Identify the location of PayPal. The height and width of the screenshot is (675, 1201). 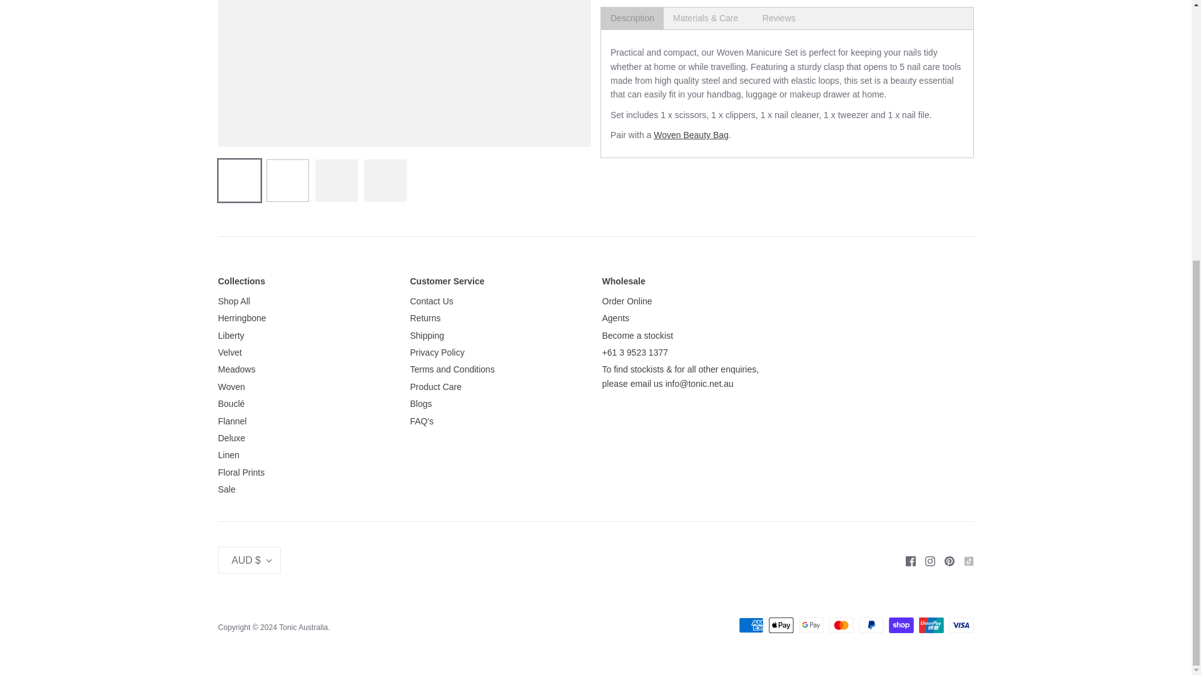
(871, 625).